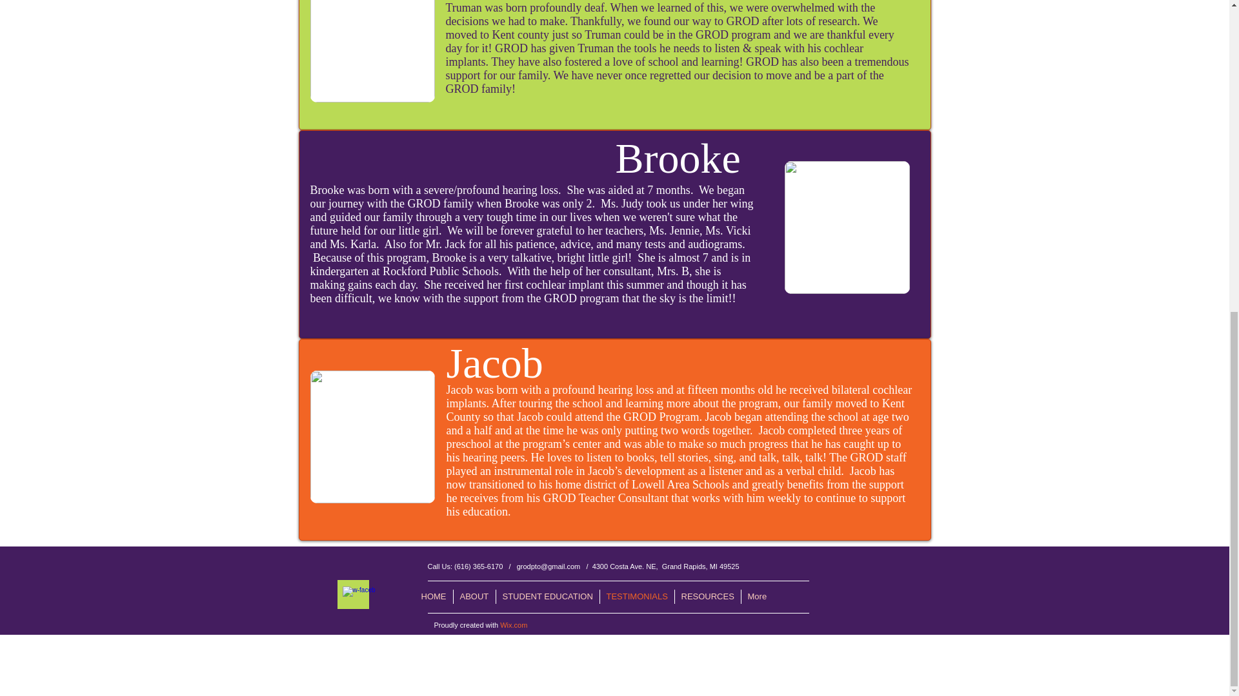 The width and height of the screenshot is (1239, 696). I want to click on ABOUT, so click(474, 597).